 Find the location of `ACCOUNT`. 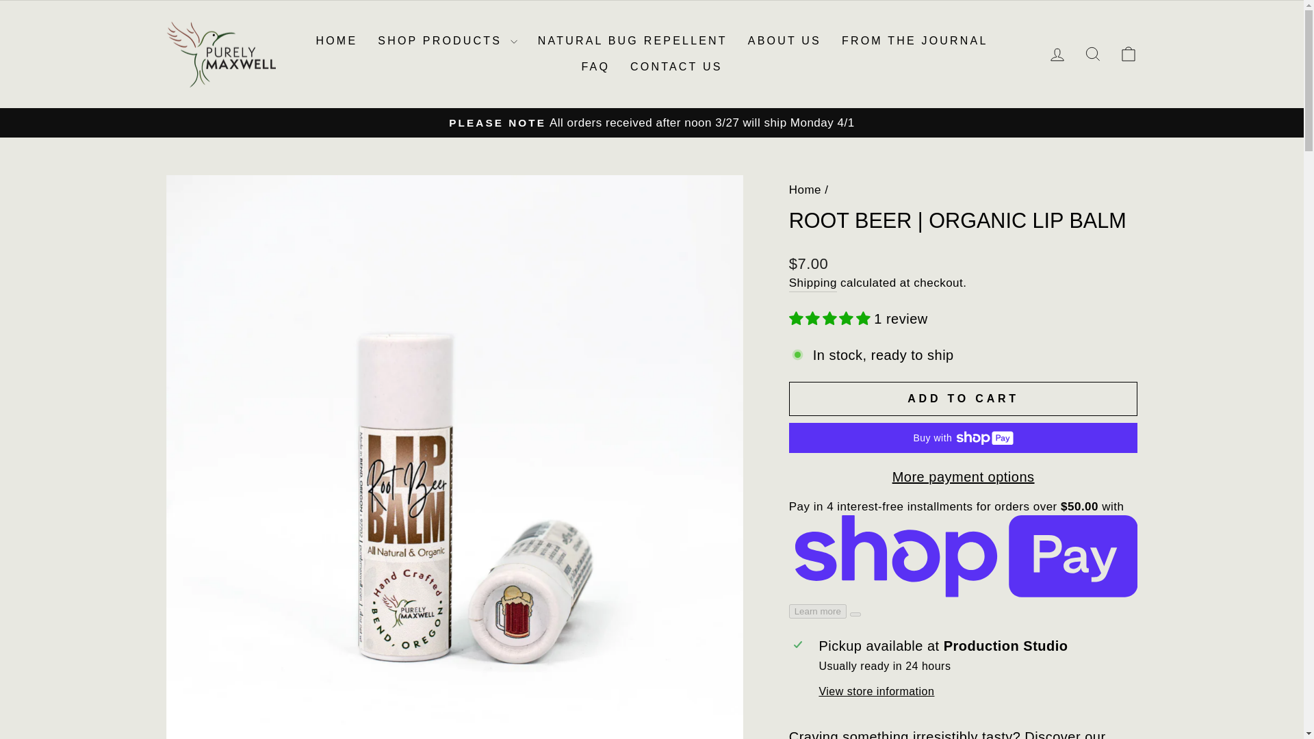

ACCOUNT is located at coordinates (1057, 54).